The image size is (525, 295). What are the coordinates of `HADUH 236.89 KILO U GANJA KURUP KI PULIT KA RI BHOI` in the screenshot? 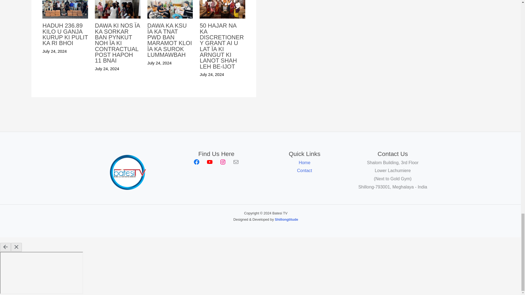 It's located at (65, 34).